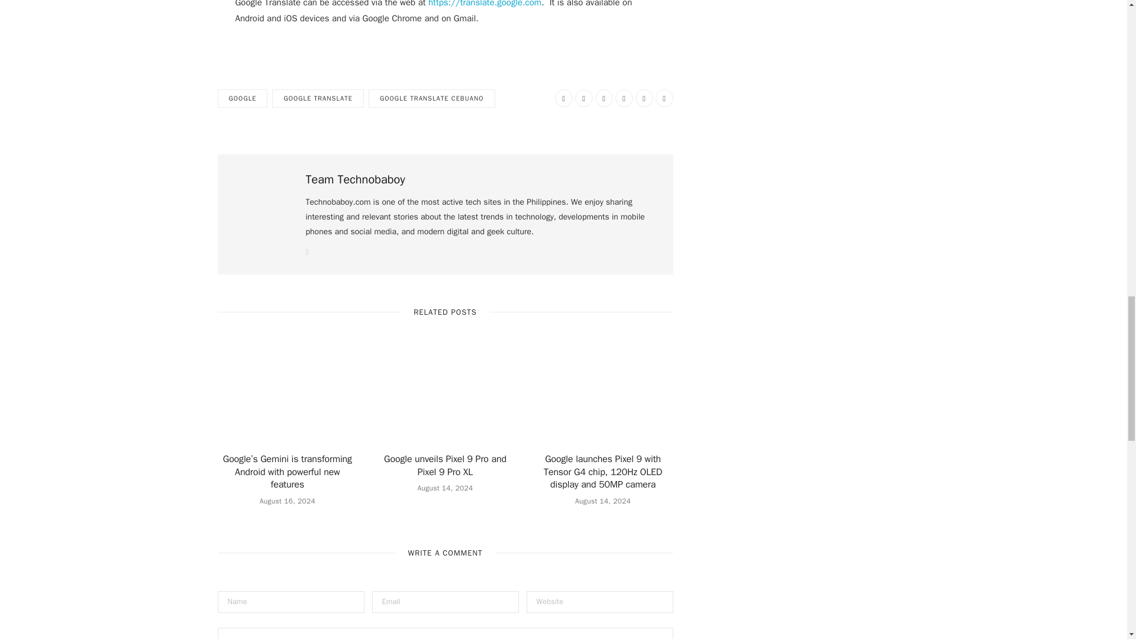 This screenshot has height=639, width=1136. I want to click on GOOGLE TRANSLATE CEBUANO, so click(432, 98).